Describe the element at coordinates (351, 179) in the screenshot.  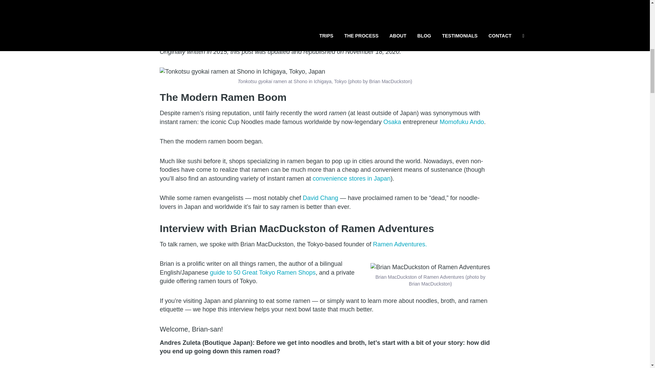
I see `convenience stores in Japan` at that location.